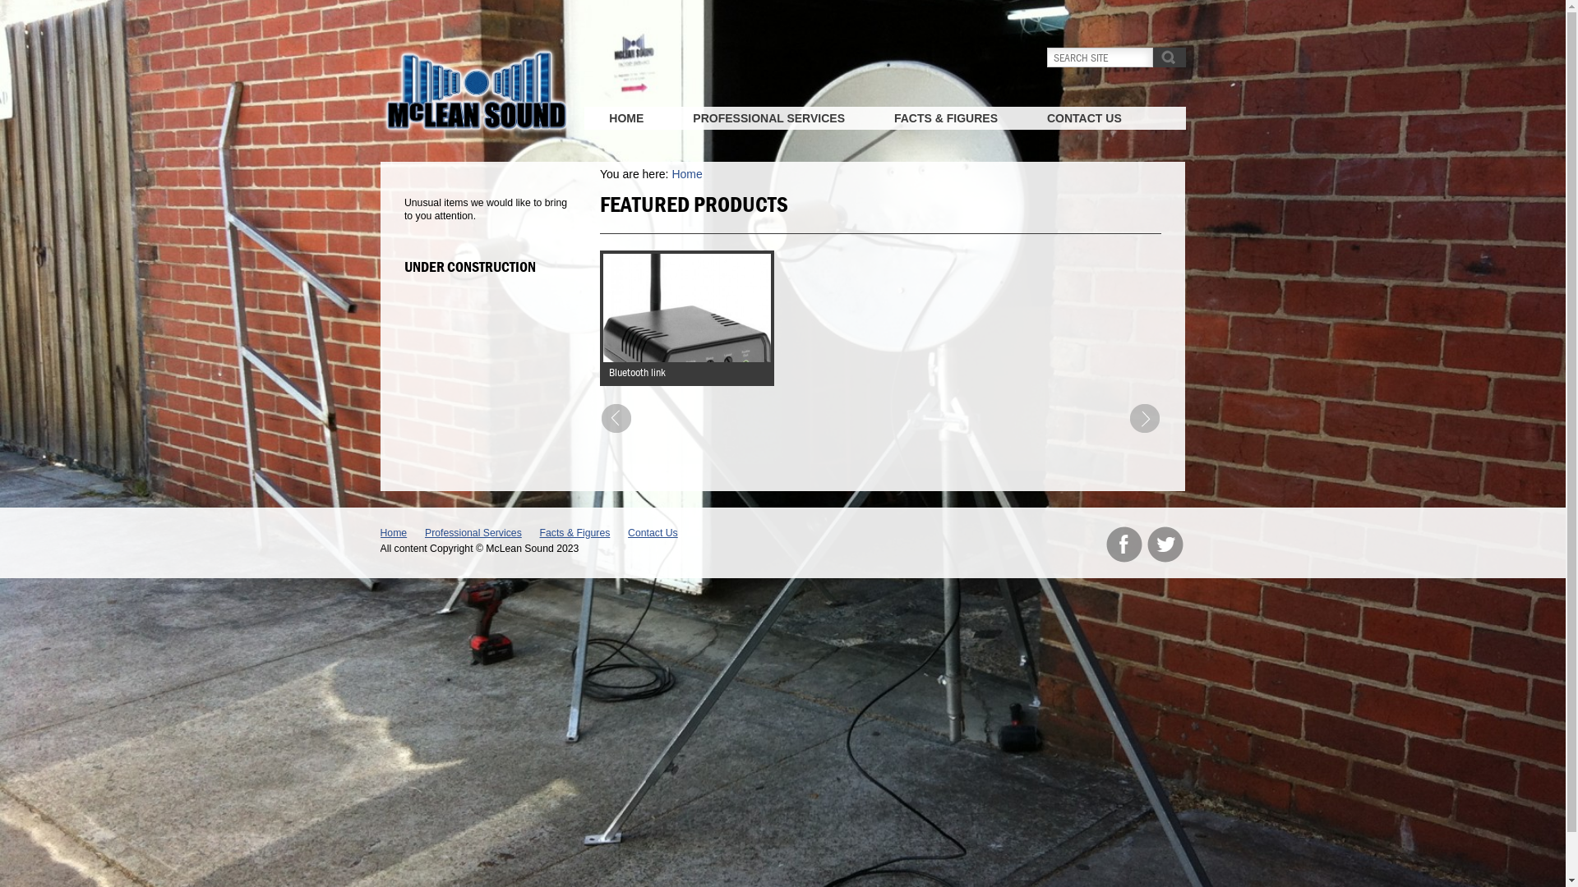 Image resolution: width=1578 pixels, height=887 pixels. I want to click on Professional Services, so click(473, 533).